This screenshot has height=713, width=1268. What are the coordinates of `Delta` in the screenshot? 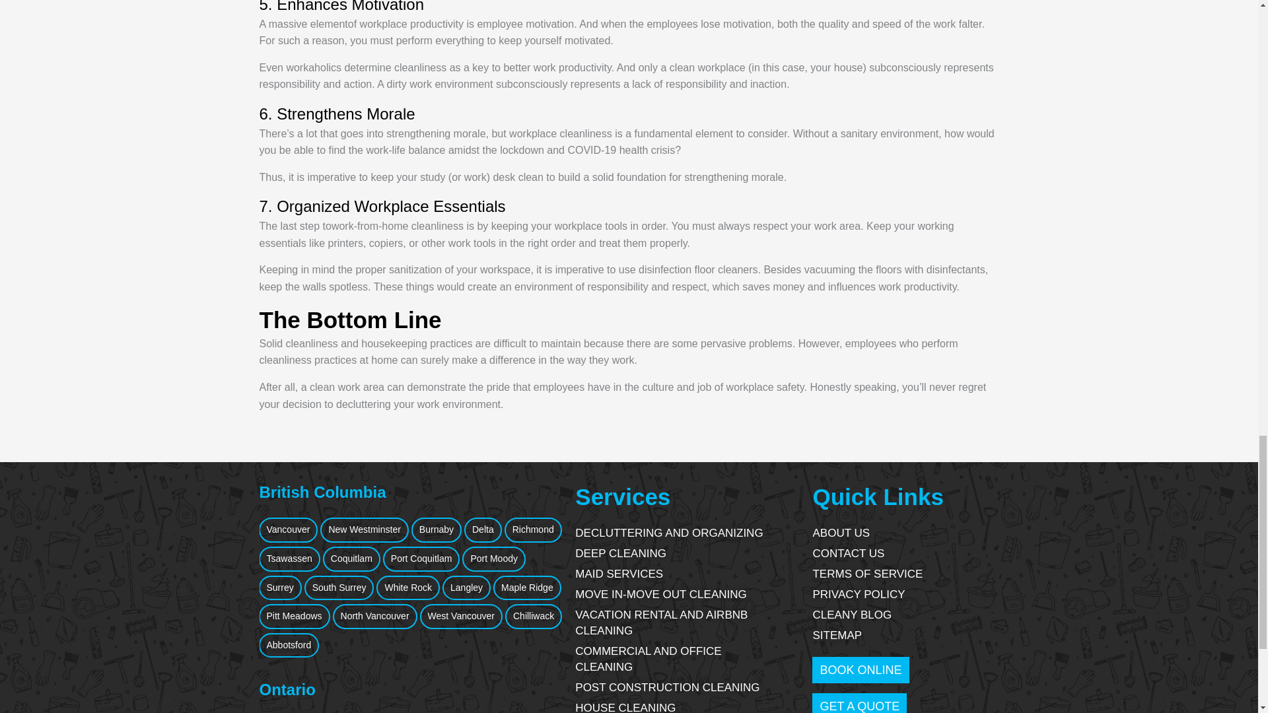 It's located at (483, 529).